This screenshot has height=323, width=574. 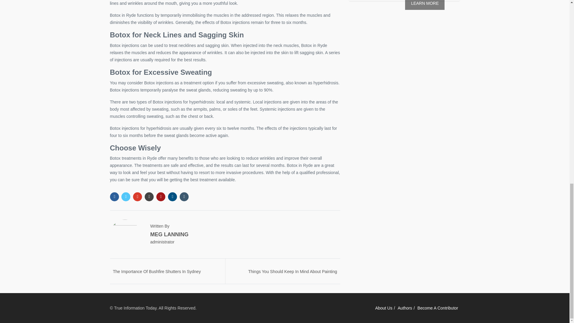 What do you see at coordinates (169, 234) in the screenshot?
I see `MEG LANNING` at bounding box center [169, 234].